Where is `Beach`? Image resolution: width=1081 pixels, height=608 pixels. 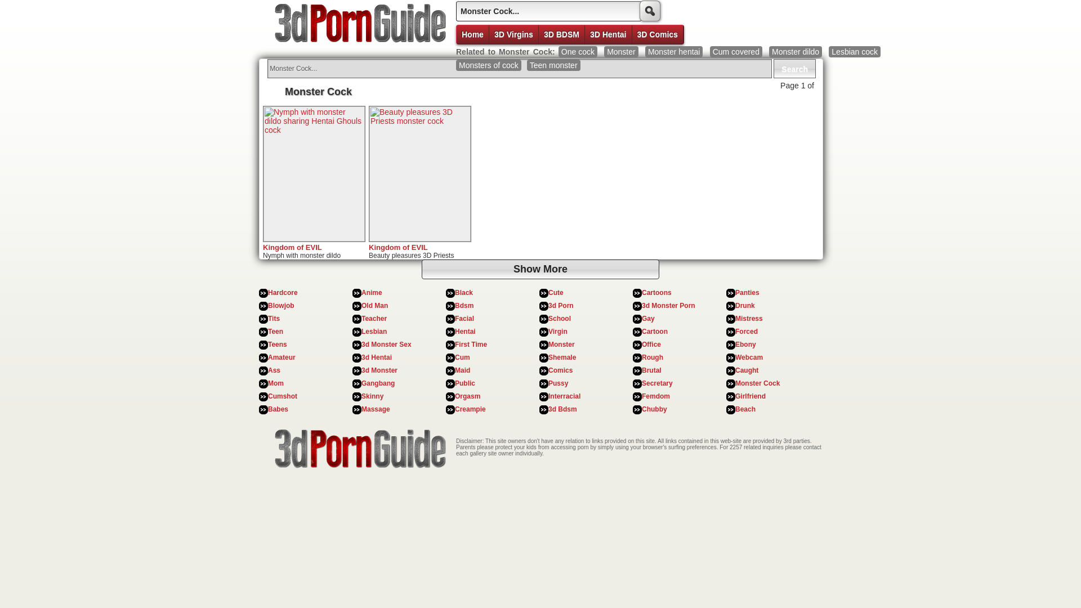
Beach is located at coordinates (745, 409).